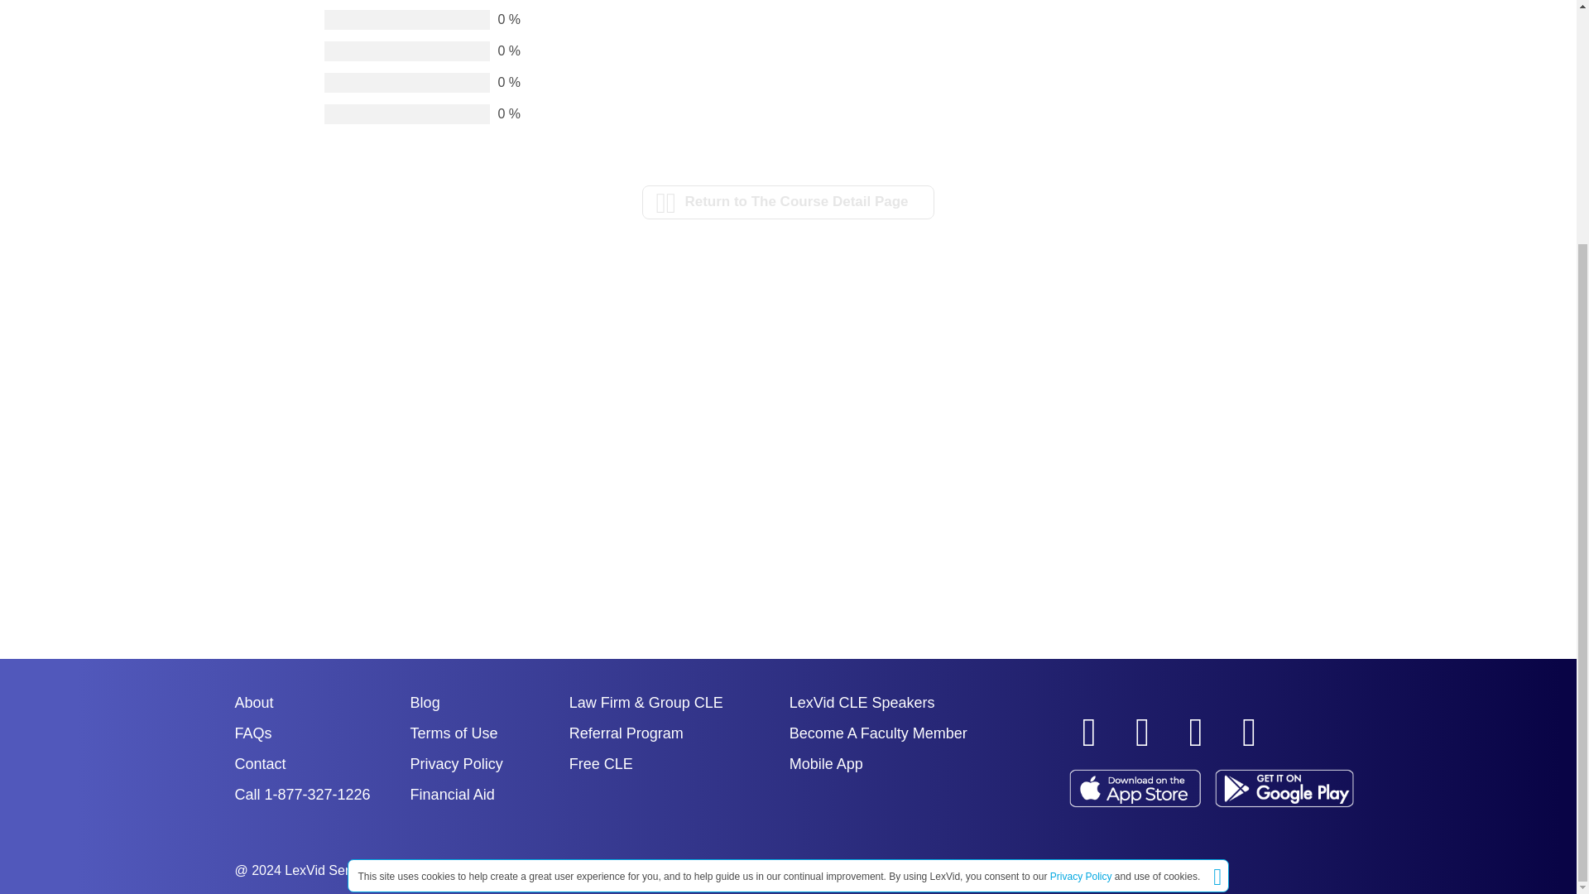  Describe the element at coordinates (247, 51) in the screenshot. I see `3` at that location.